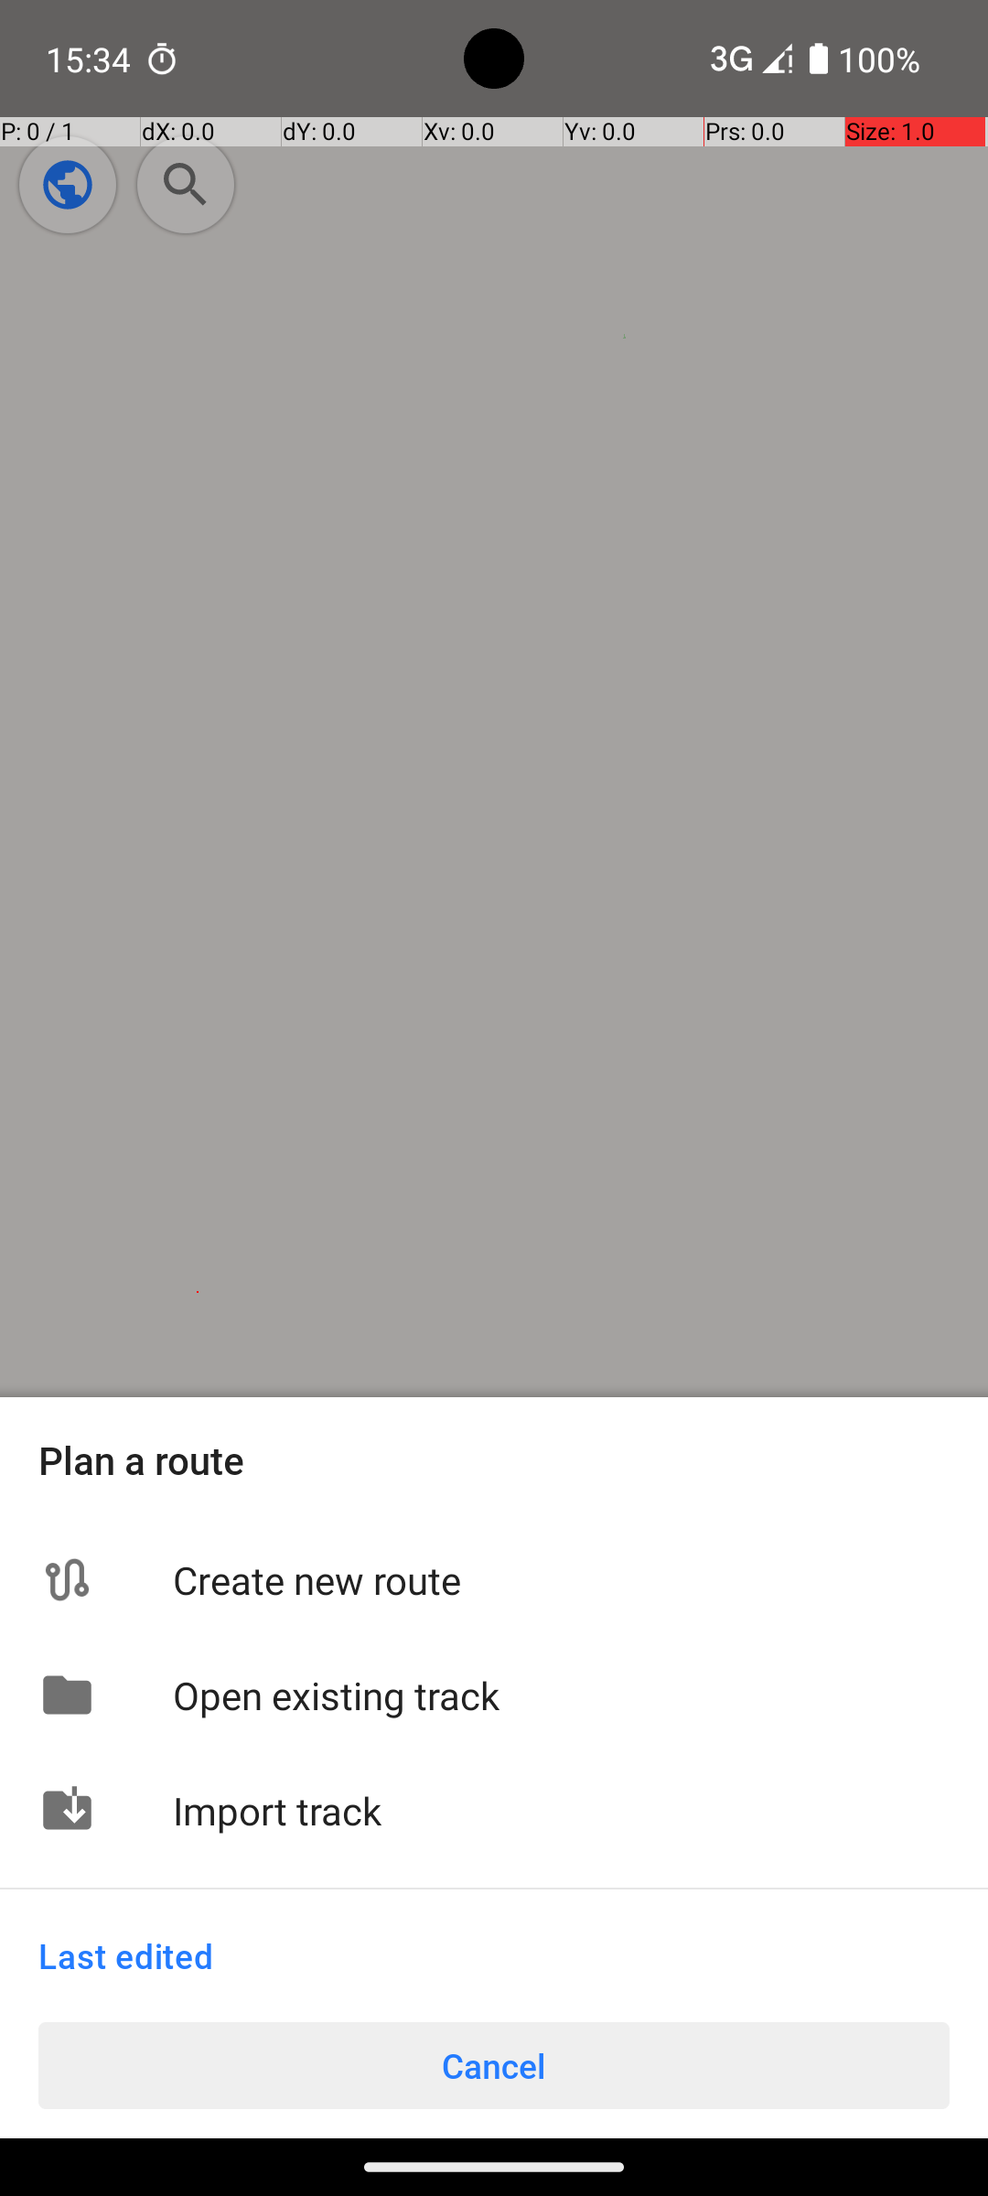 Image resolution: width=988 pixels, height=2196 pixels. What do you see at coordinates (126, 1956) in the screenshot?
I see `Last edited` at bounding box center [126, 1956].